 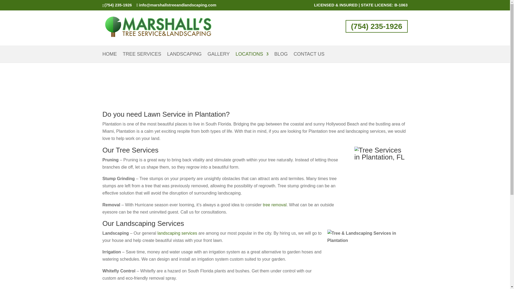 What do you see at coordinates (252, 57) in the screenshot?
I see `LOCATIONS` at bounding box center [252, 57].